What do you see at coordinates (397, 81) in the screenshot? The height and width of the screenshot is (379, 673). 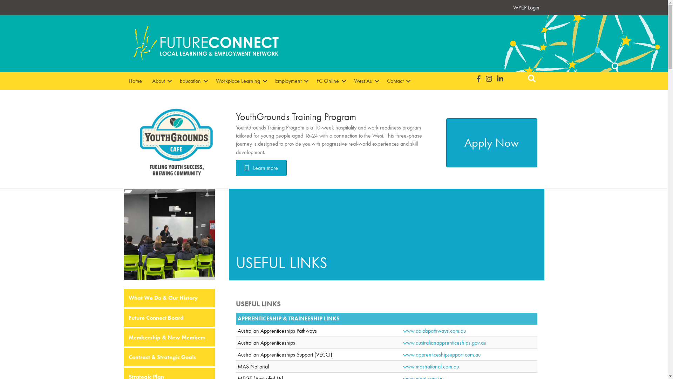 I see `Contact` at bounding box center [397, 81].